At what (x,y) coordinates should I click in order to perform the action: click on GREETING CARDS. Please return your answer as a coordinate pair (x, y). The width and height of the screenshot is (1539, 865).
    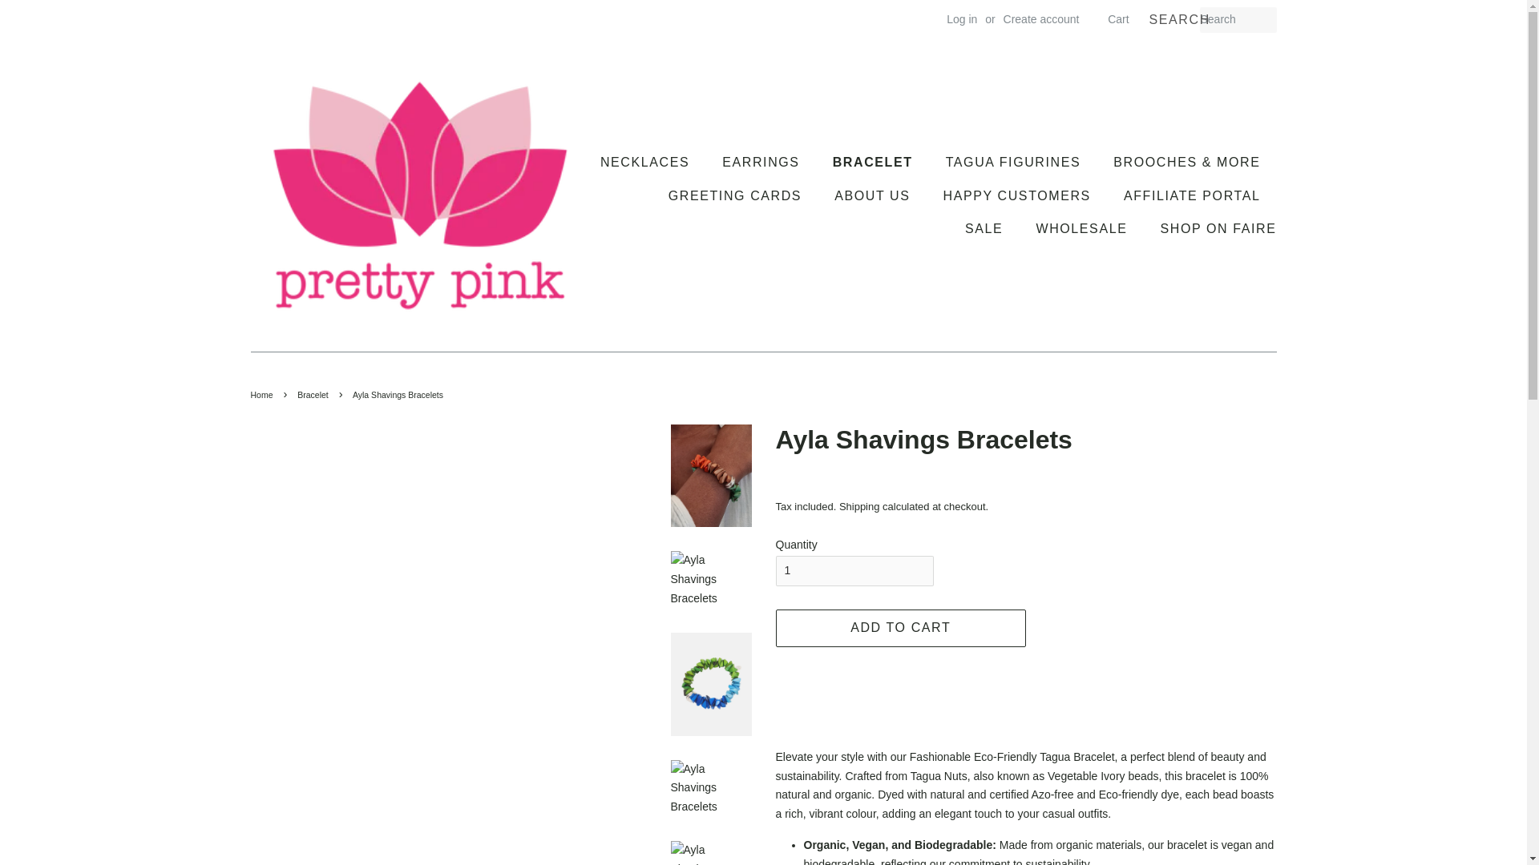
    Looking at the image, I should click on (737, 195).